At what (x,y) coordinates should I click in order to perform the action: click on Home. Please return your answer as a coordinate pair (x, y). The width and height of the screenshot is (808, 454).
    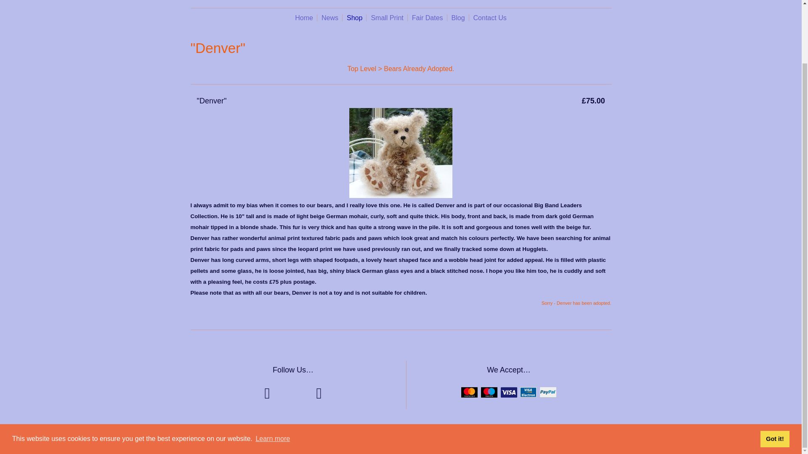
    Looking at the image, I should click on (304, 18).